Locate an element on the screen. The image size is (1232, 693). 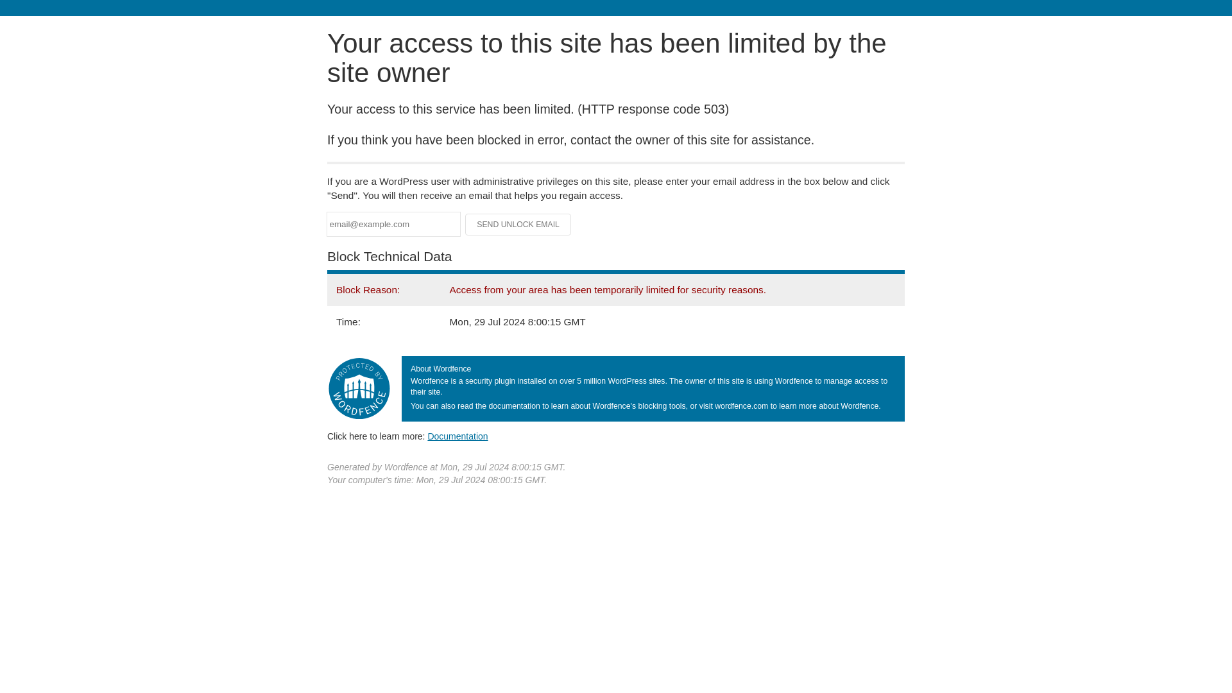
Send Unlock Email is located at coordinates (518, 225).